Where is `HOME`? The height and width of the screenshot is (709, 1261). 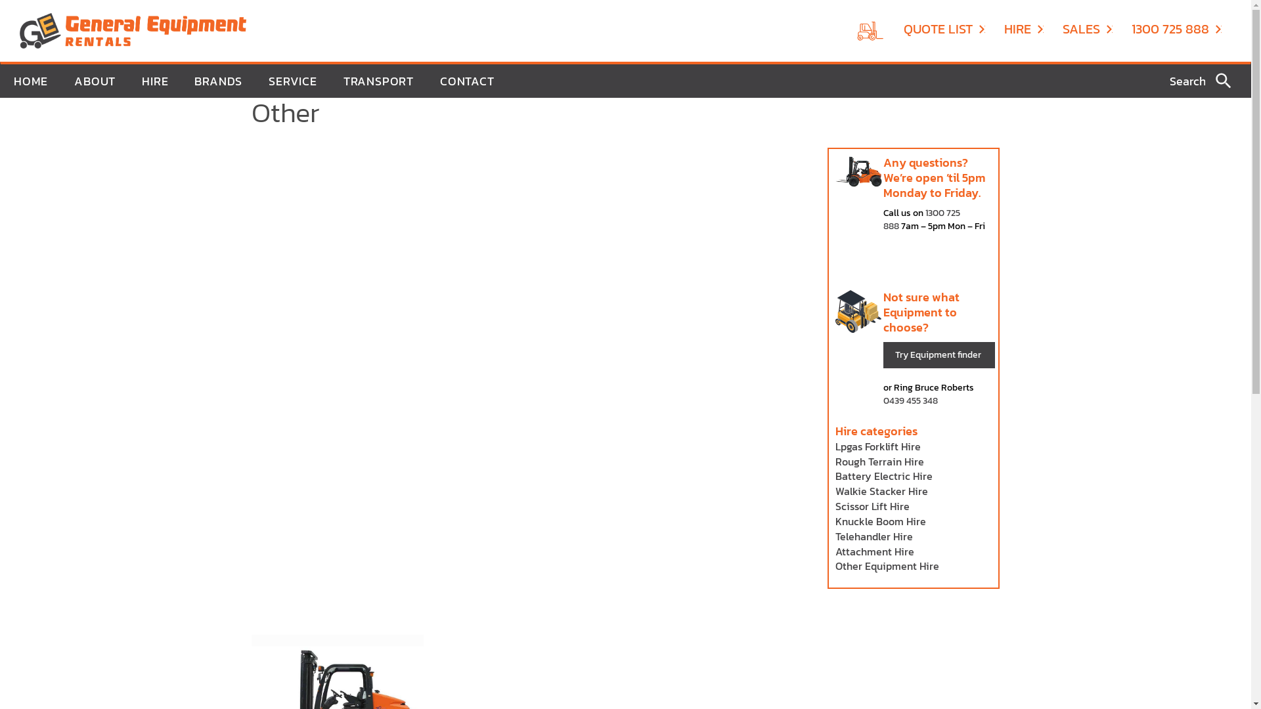 HOME is located at coordinates (31, 81).